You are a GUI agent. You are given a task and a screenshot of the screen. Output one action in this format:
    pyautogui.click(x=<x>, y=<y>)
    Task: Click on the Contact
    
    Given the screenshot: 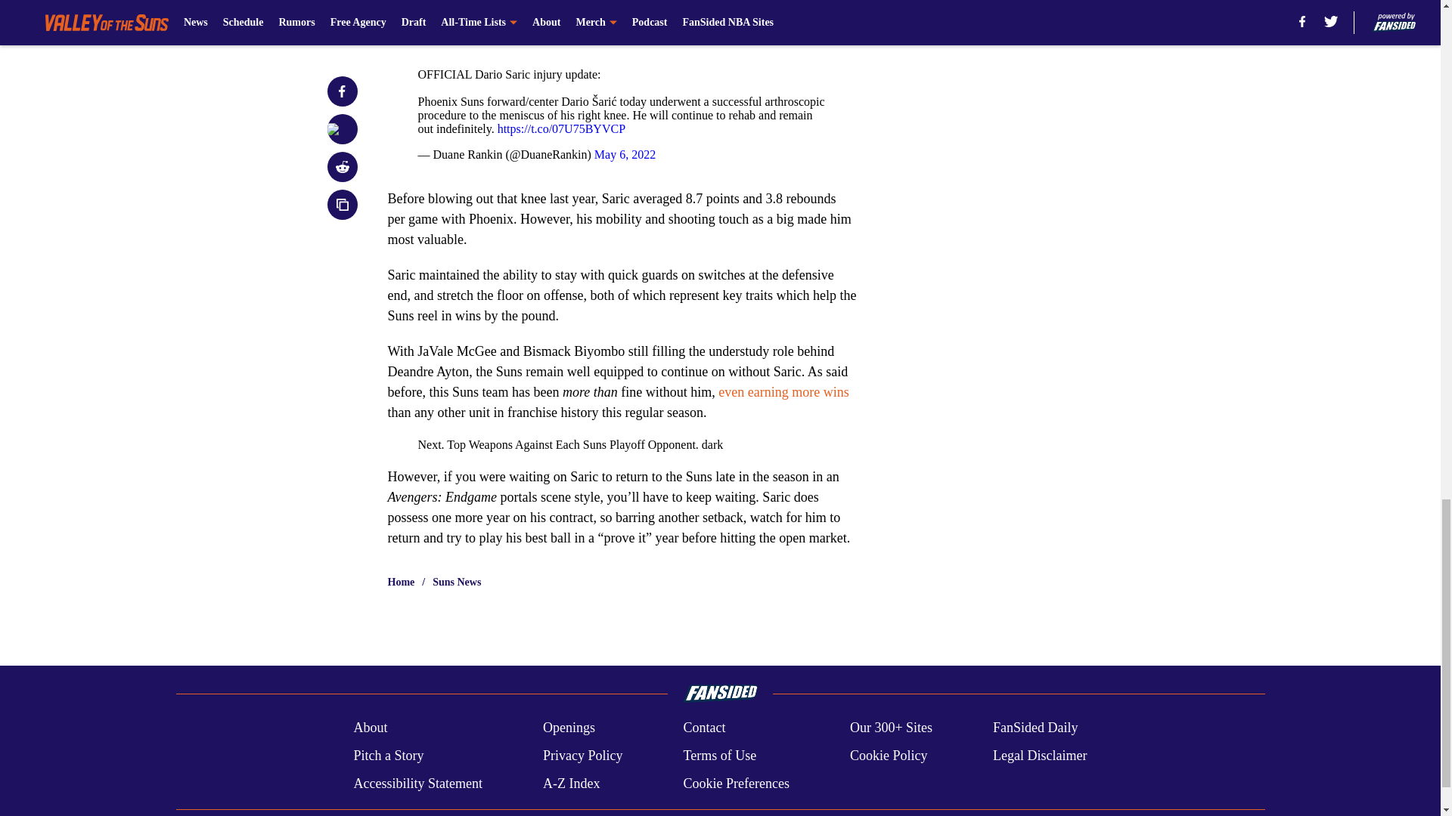 What is the action you would take?
    pyautogui.click(x=703, y=728)
    